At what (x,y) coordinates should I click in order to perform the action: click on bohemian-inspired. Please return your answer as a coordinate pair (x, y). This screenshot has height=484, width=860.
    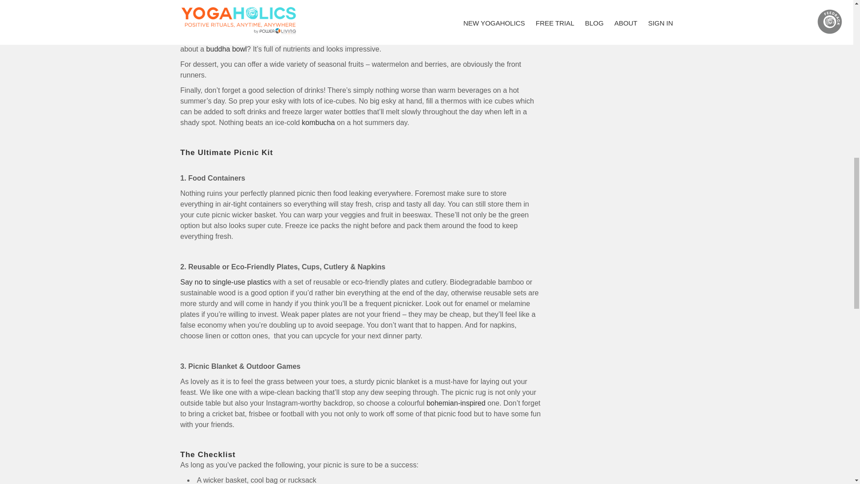
    Looking at the image, I should click on (456, 403).